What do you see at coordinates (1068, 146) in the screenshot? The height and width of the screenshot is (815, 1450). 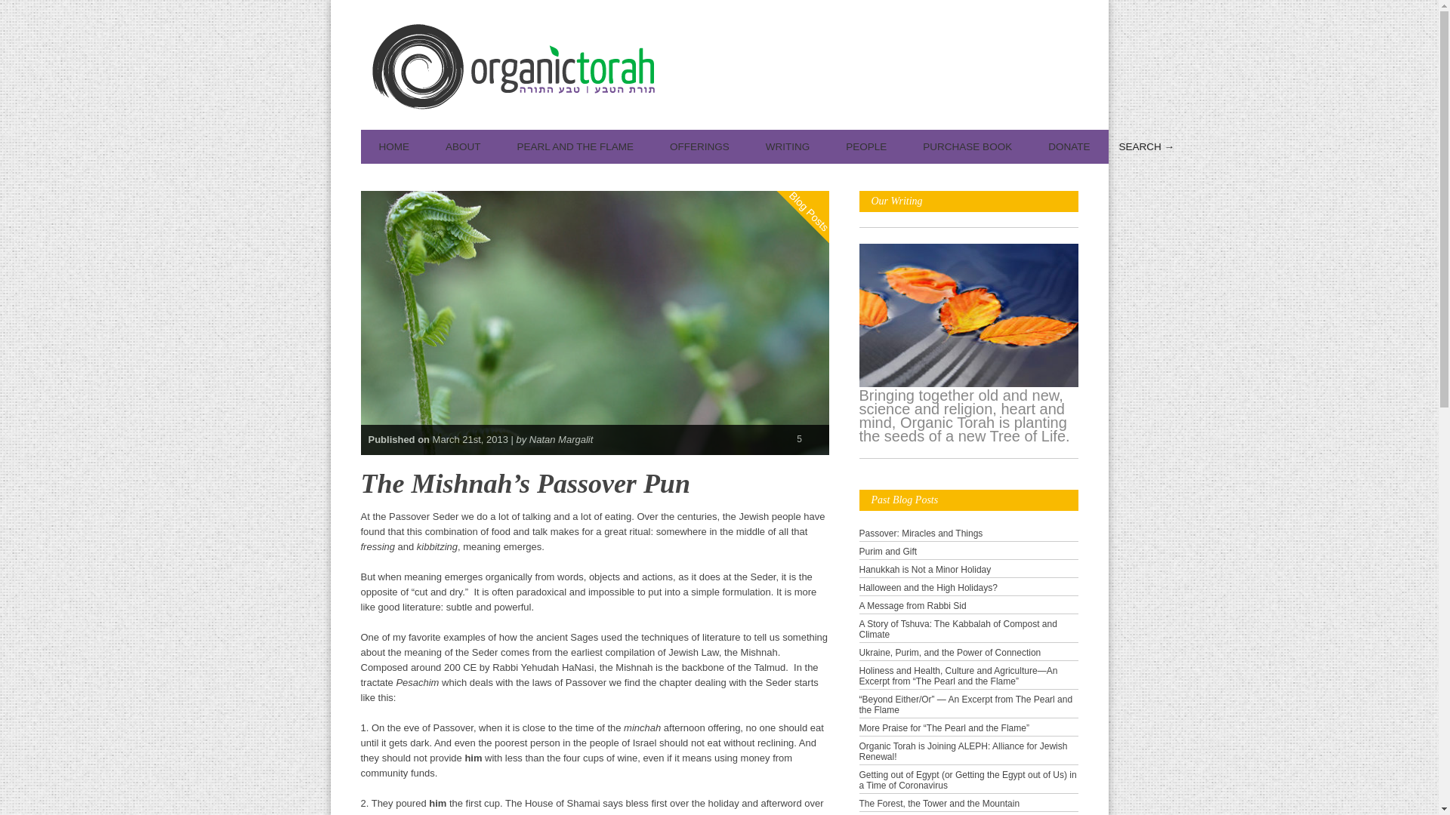 I see `DONATE` at bounding box center [1068, 146].